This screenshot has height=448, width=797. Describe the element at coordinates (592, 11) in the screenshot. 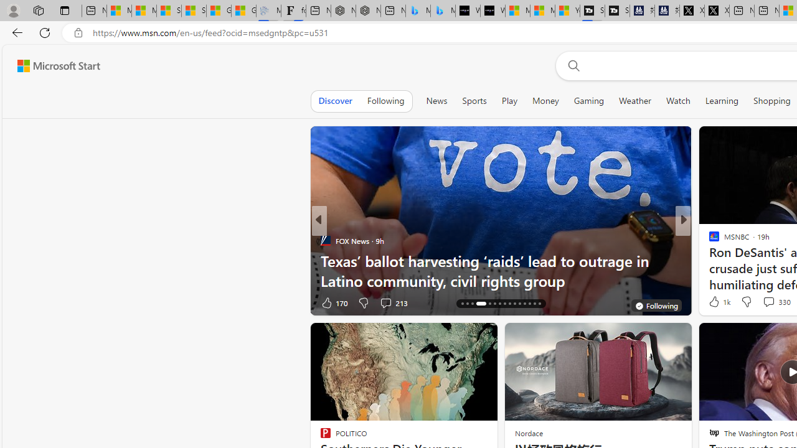

I see `Streaming Coverage | T3` at that location.